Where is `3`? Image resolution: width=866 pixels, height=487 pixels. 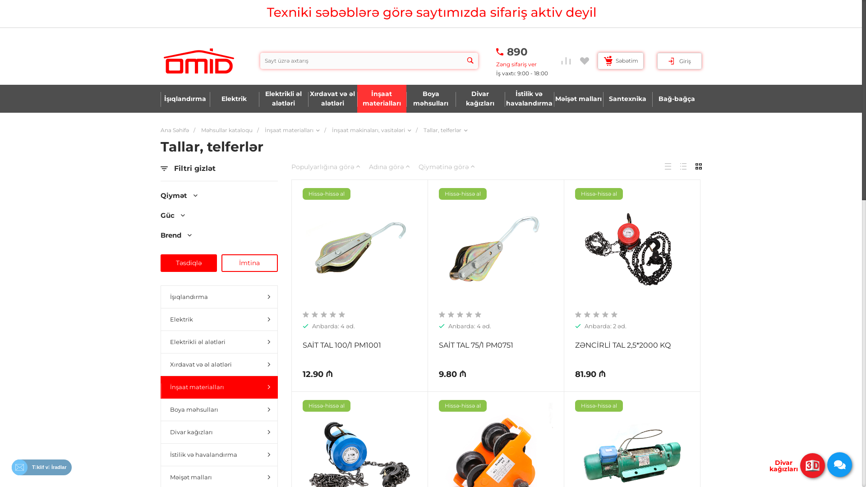 3 is located at coordinates (460, 315).